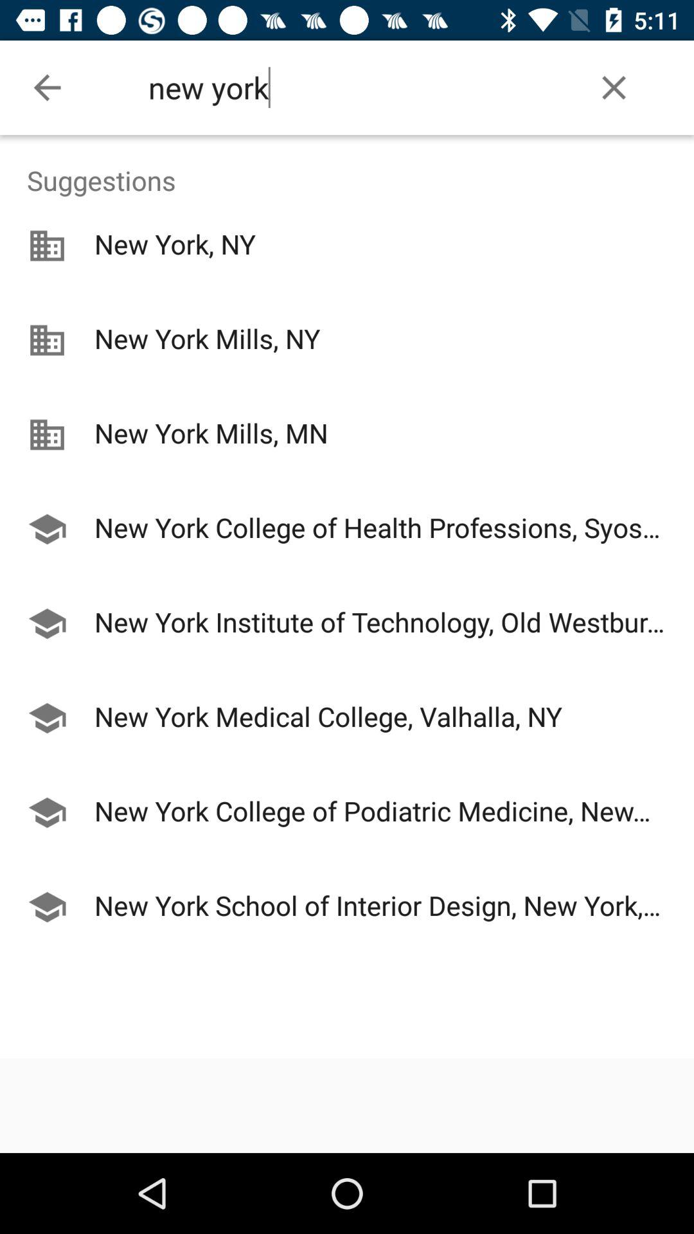  Describe the element at coordinates (47, 87) in the screenshot. I see `click the item at the top left corner` at that location.